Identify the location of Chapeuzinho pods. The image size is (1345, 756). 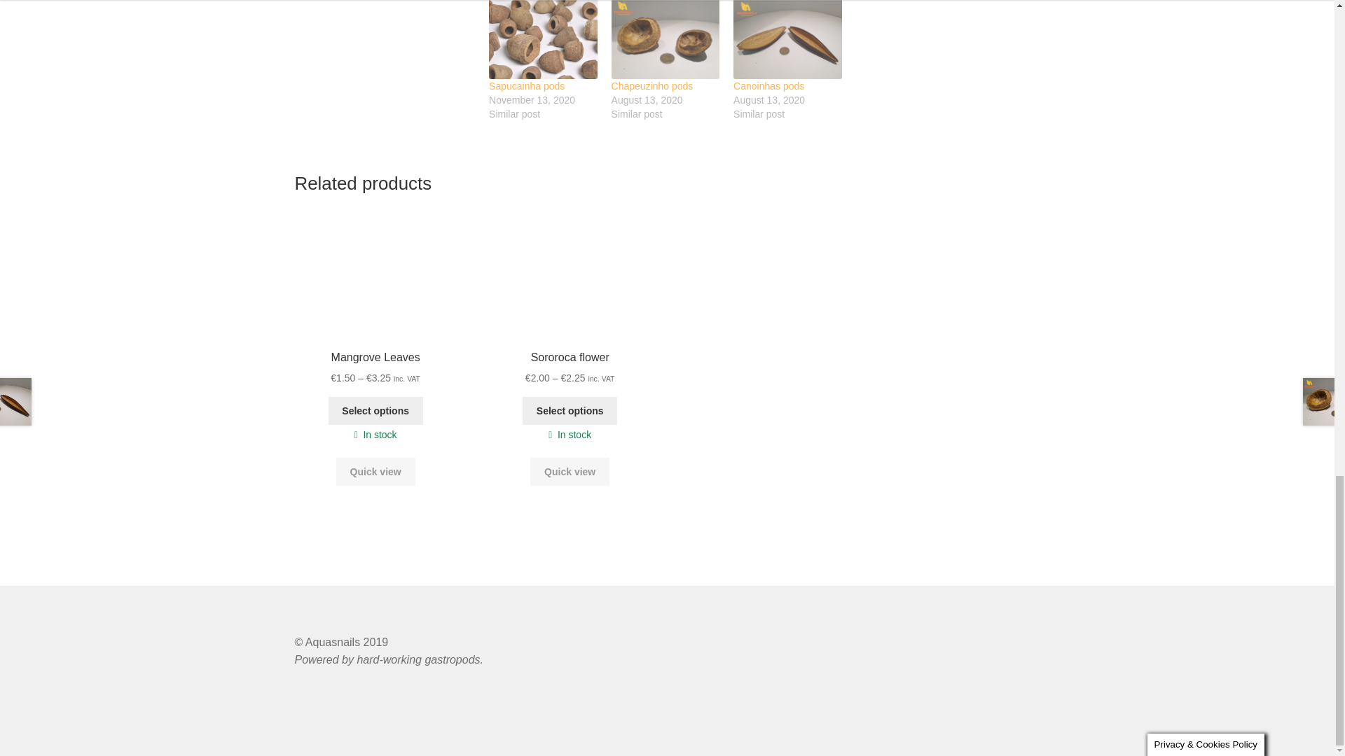
(665, 39).